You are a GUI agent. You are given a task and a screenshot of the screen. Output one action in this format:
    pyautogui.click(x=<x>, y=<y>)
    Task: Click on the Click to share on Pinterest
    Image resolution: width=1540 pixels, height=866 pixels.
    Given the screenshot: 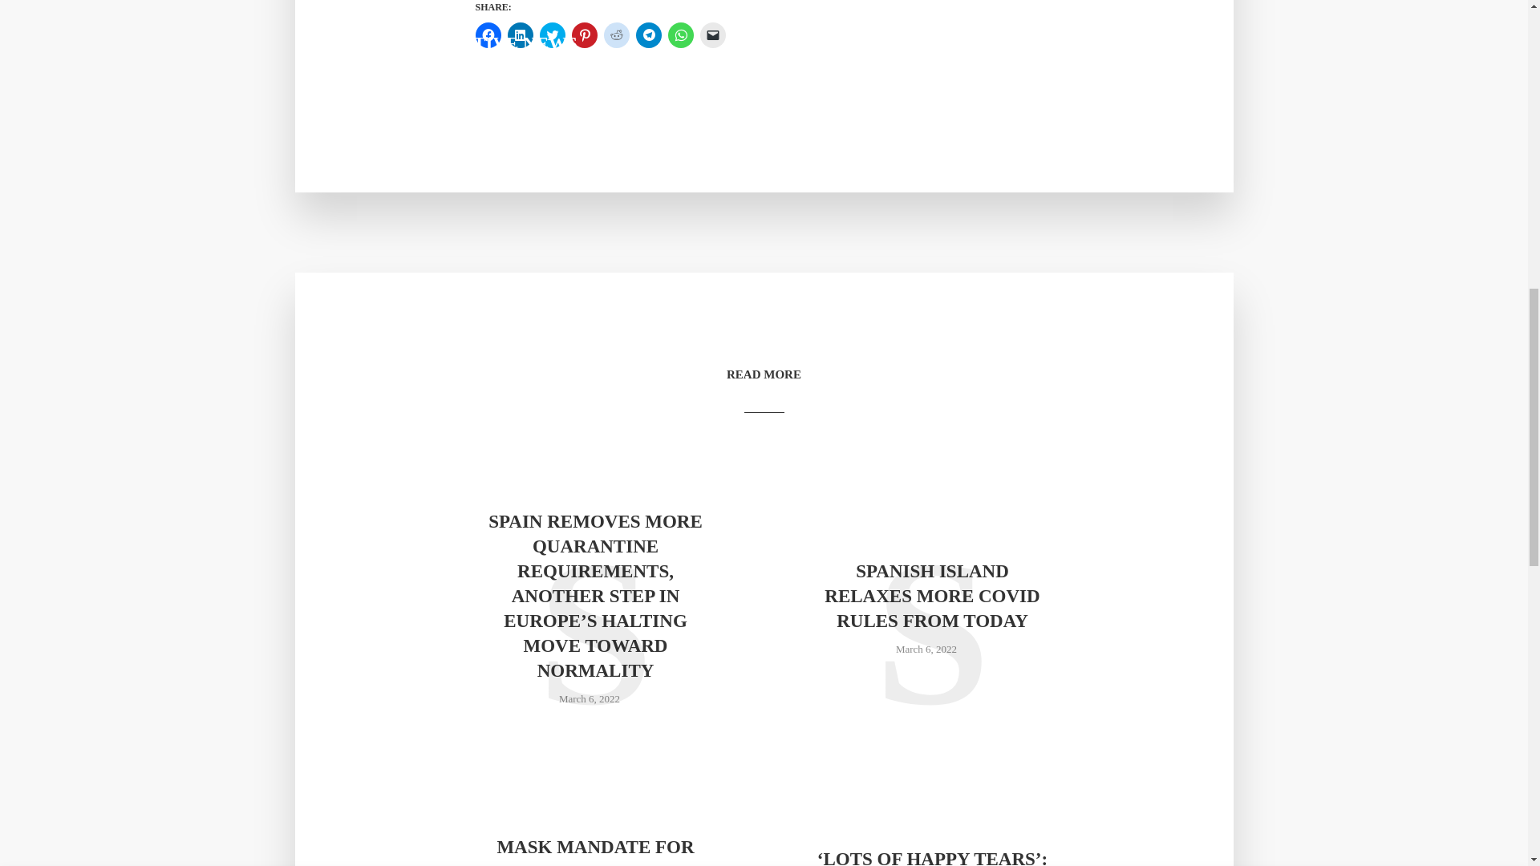 What is the action you would take?
    pyautogui.click(x=584, y=35)
    